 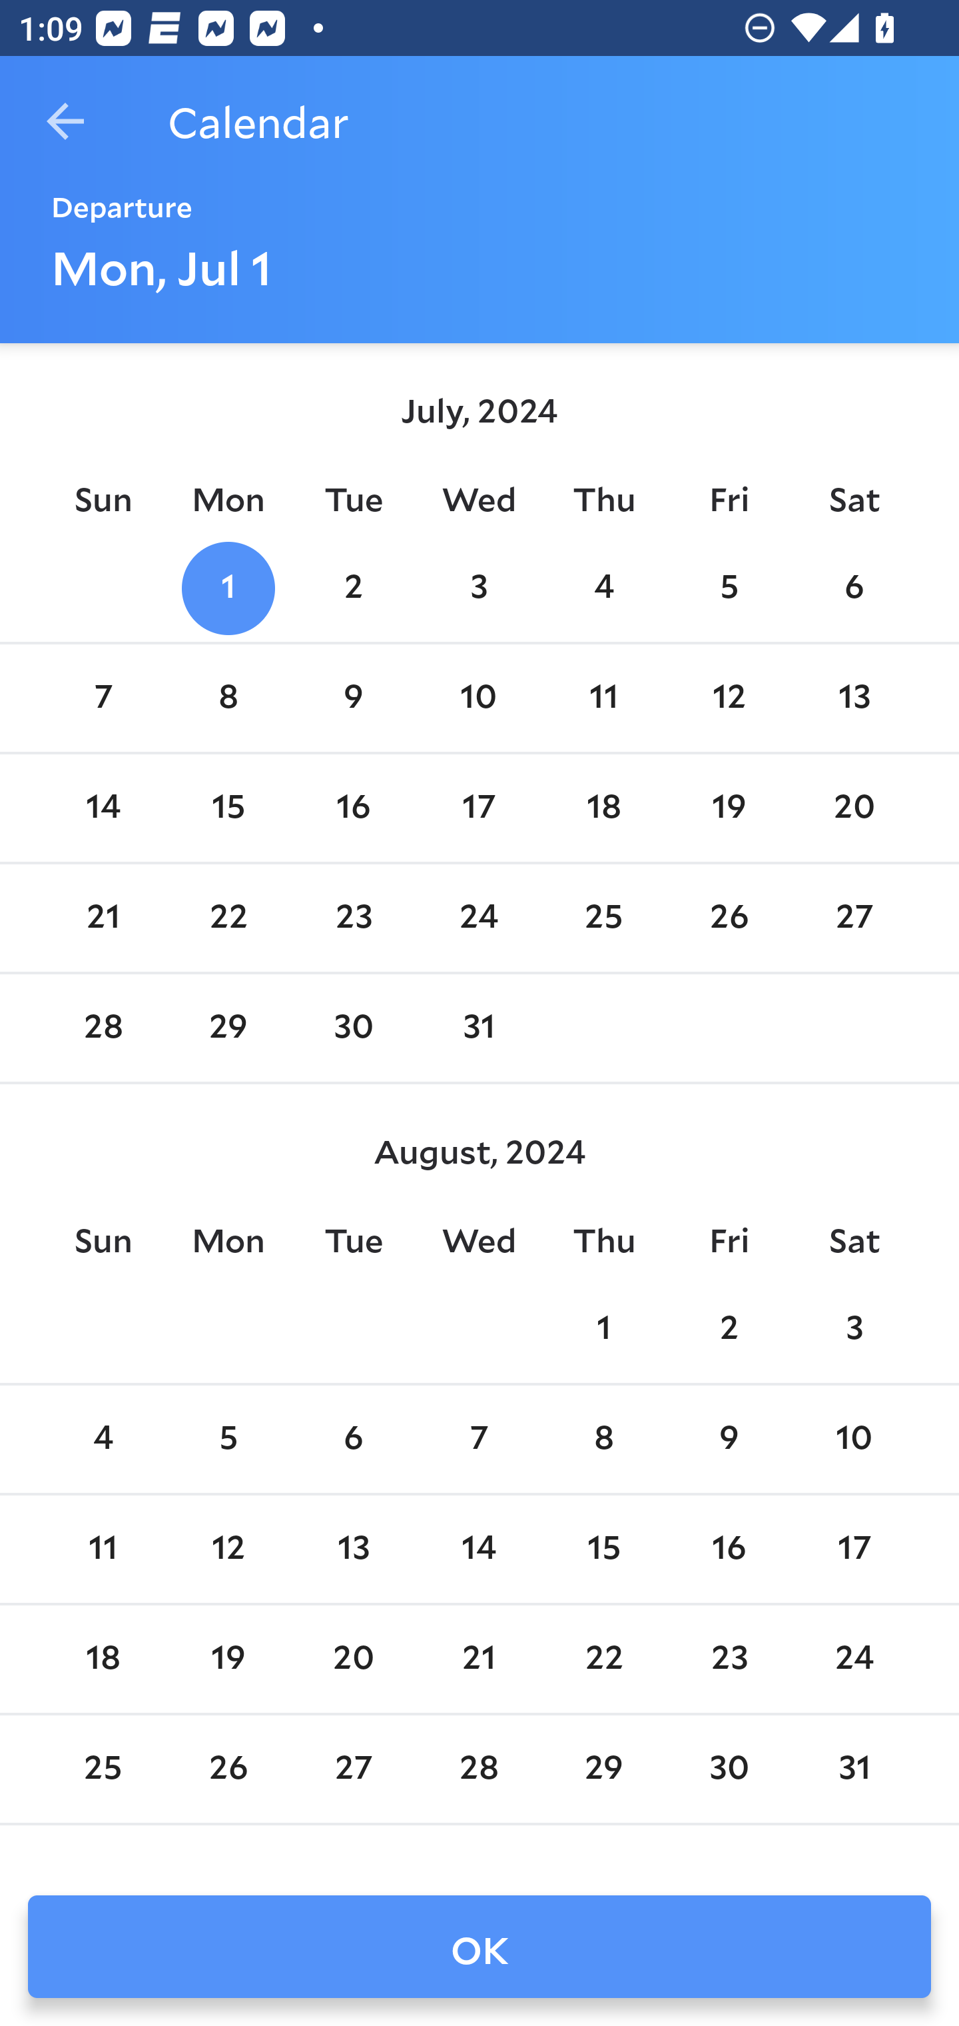 I want to click on 24, so click(x=479, y=918).